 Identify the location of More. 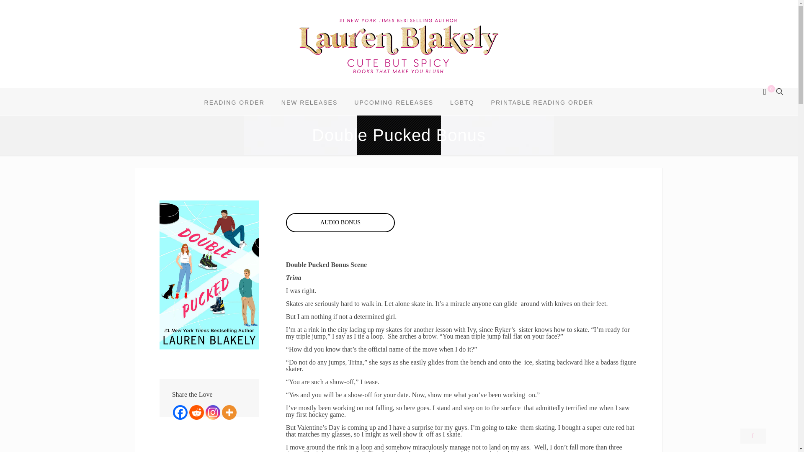
(229, 412).